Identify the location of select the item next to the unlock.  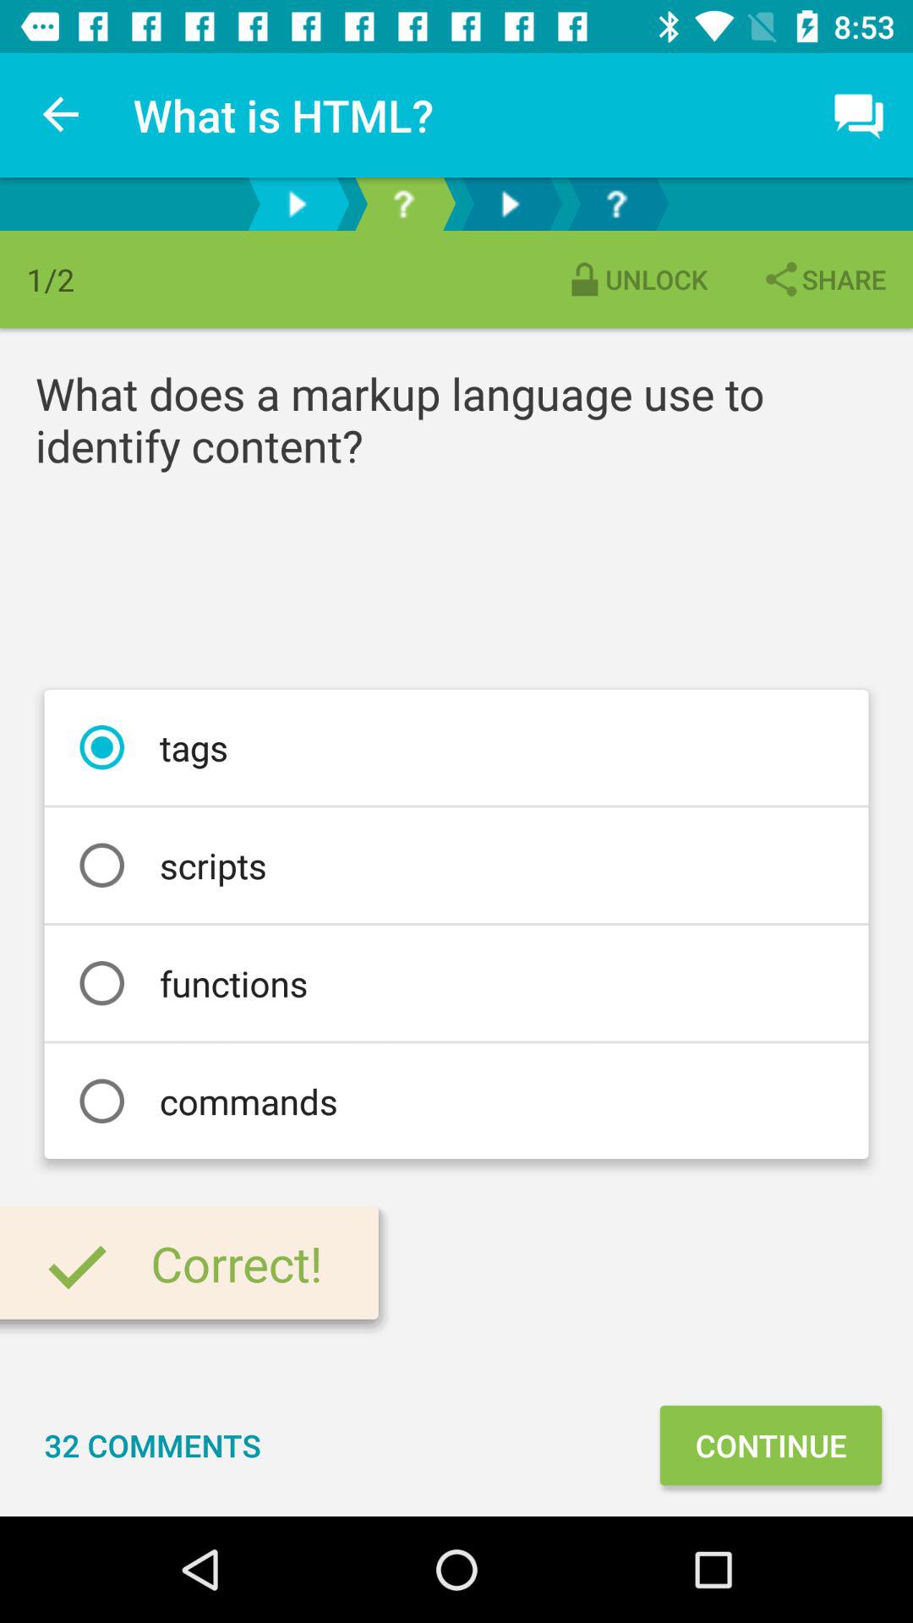
(823, 279).